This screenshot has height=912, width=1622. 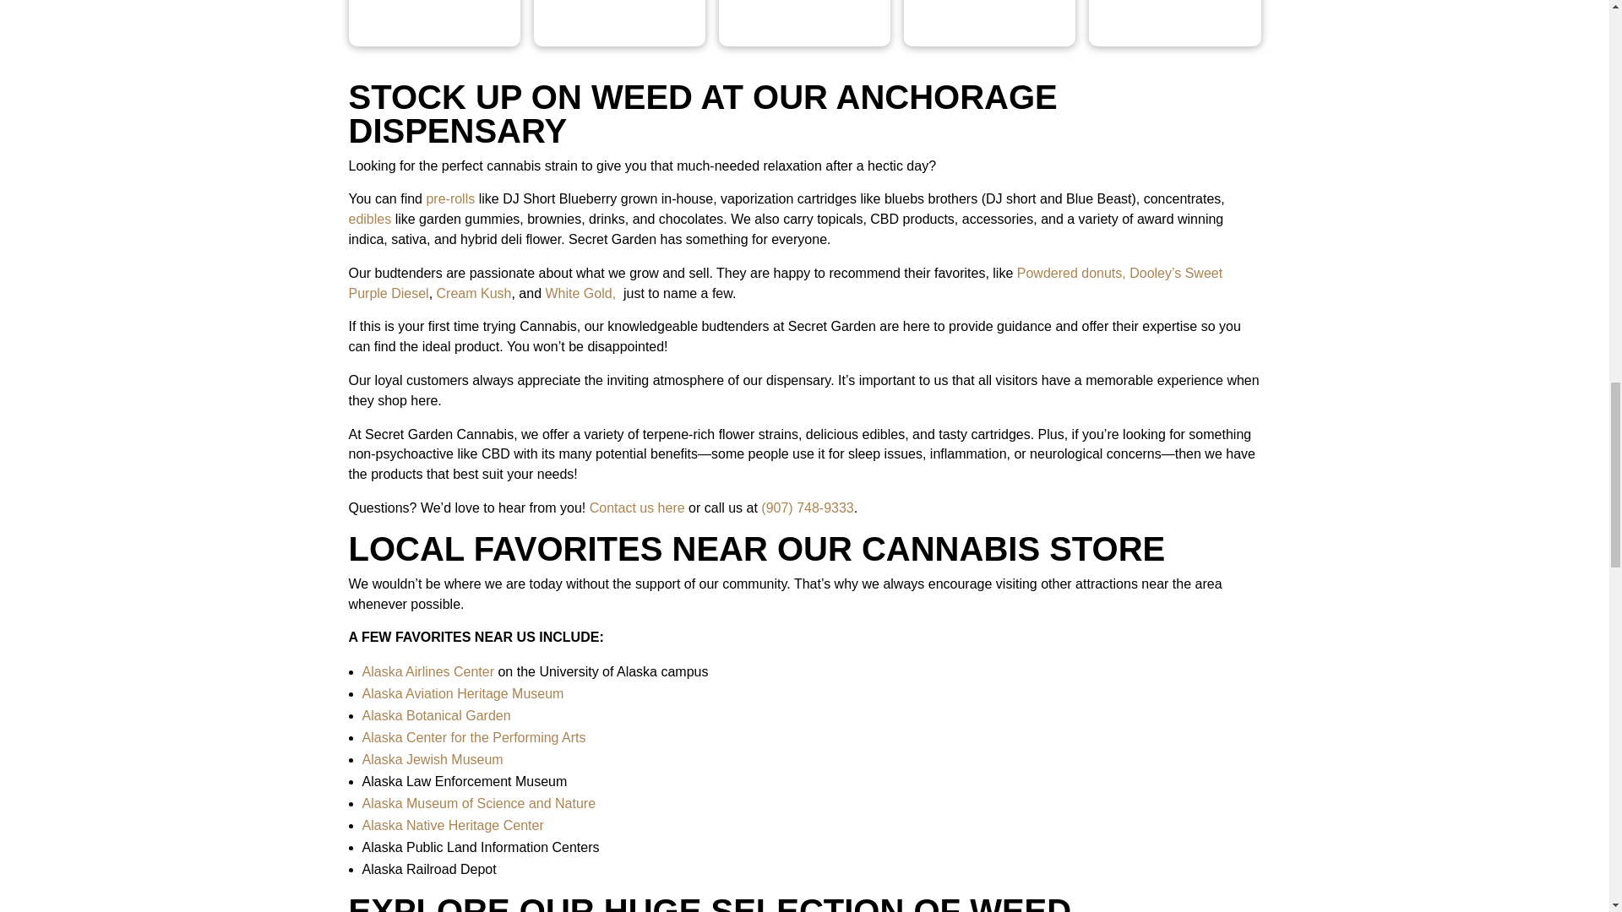 What do you see at coordinates (640, 294) in the screenshot?
I see `White Gold,  just to name a few.` at bounding box center [640, 294].